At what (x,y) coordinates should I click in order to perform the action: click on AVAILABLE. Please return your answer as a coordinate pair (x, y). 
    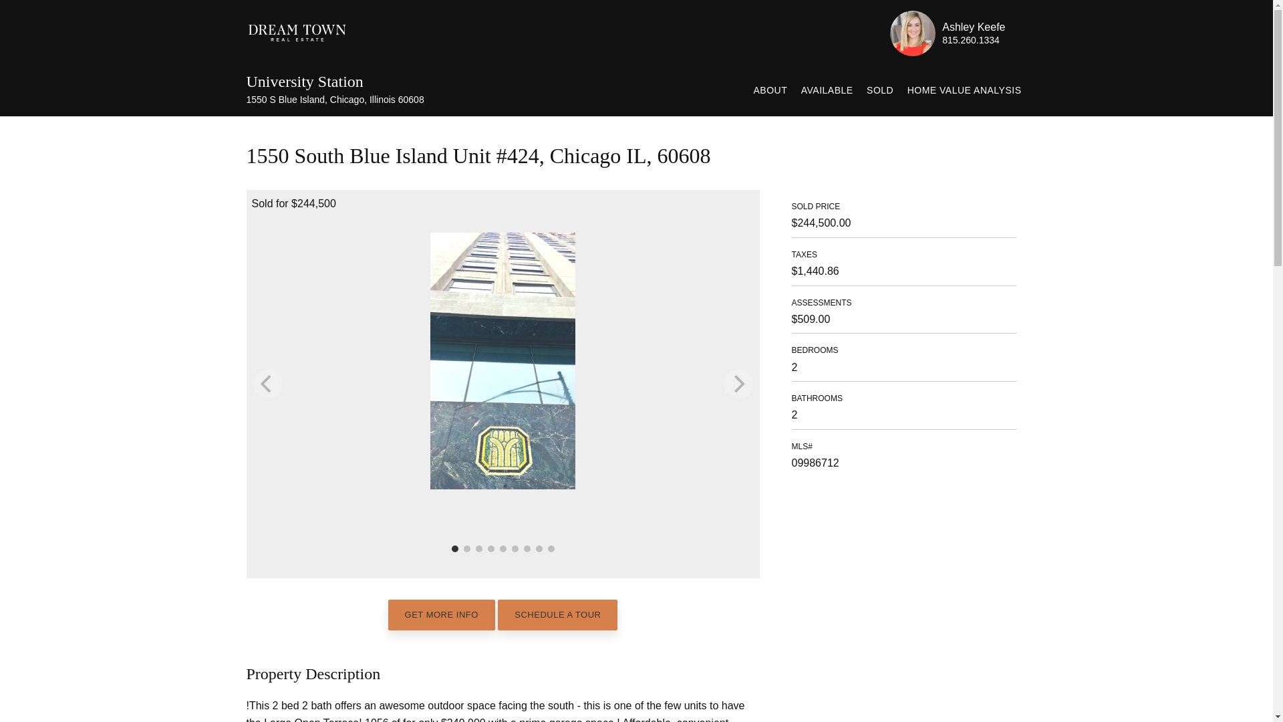
    Looking at the image, I should click on (827, 90).